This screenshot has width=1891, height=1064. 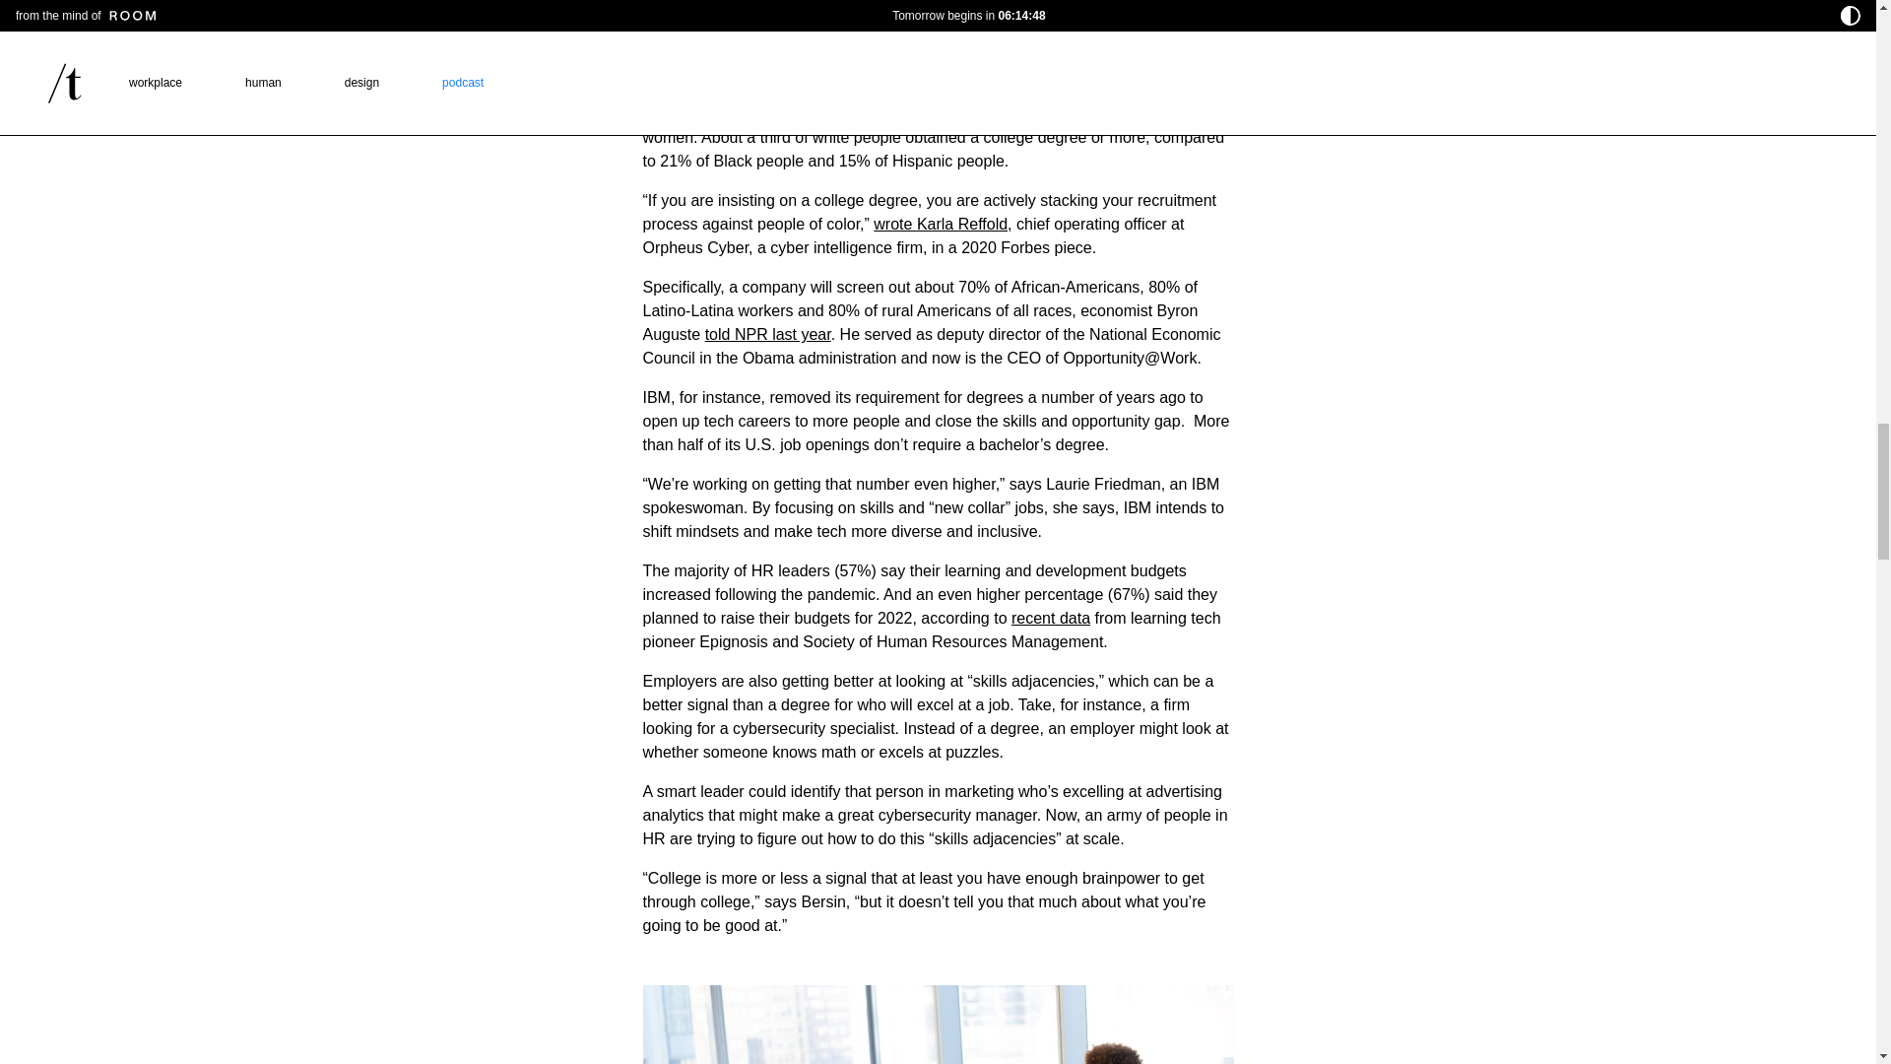 What do you see at coordinates (1051, 618) in the screenshot?
I see `recent data` at bounding box center [1051, 618].